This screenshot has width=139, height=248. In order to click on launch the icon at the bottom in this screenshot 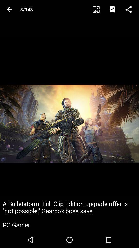, I will do `click(69, 214)`.